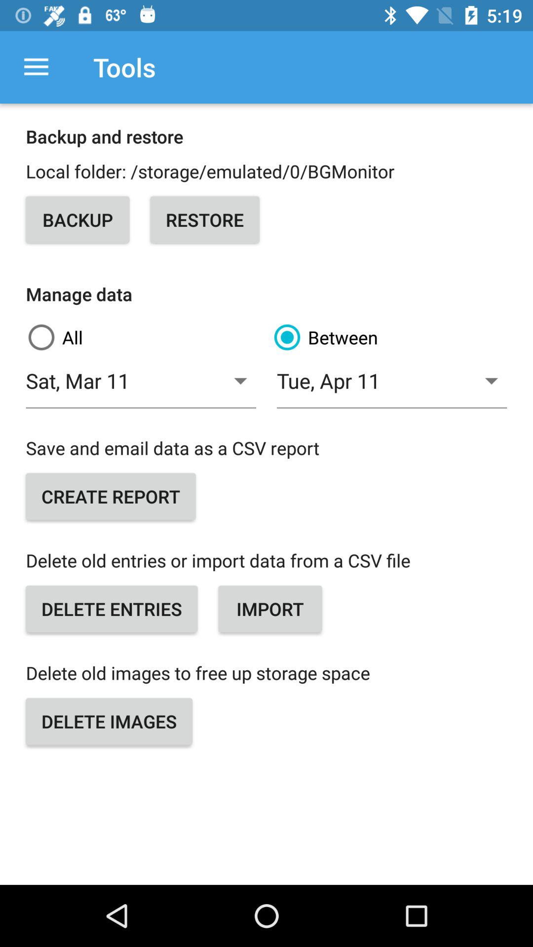 The width and height of the screenshot is (533, 947). What do you see at coordinates (389, 337) in the screenshot?
I see `turn on the item above sat, mar 11 icon` at bounding box center [389, 337].